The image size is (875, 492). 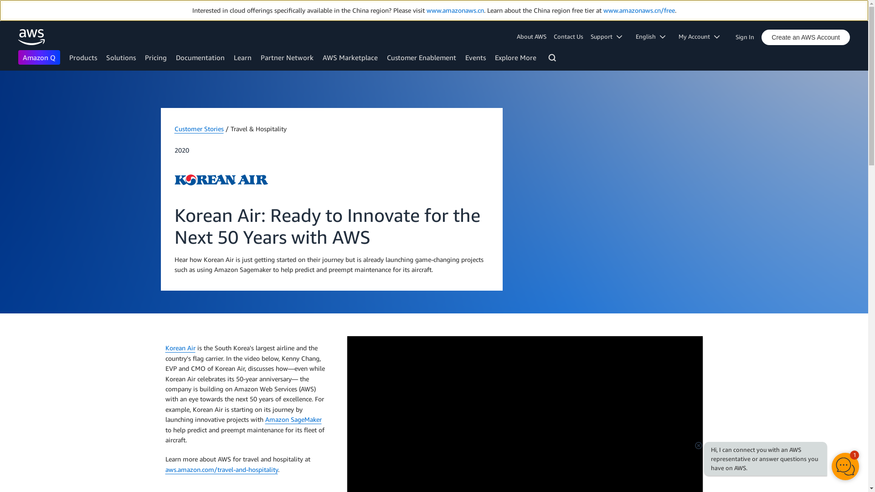 What do you see at coordinates (120, 57) in the screenshot?
I see `Solutions` at bounding box center [120, 57].